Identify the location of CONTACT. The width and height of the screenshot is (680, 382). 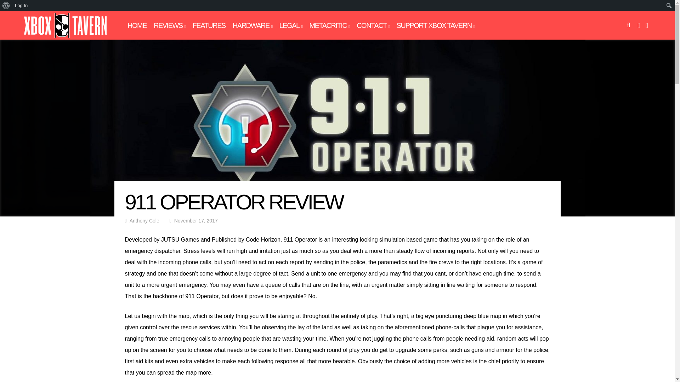
(373, 25).